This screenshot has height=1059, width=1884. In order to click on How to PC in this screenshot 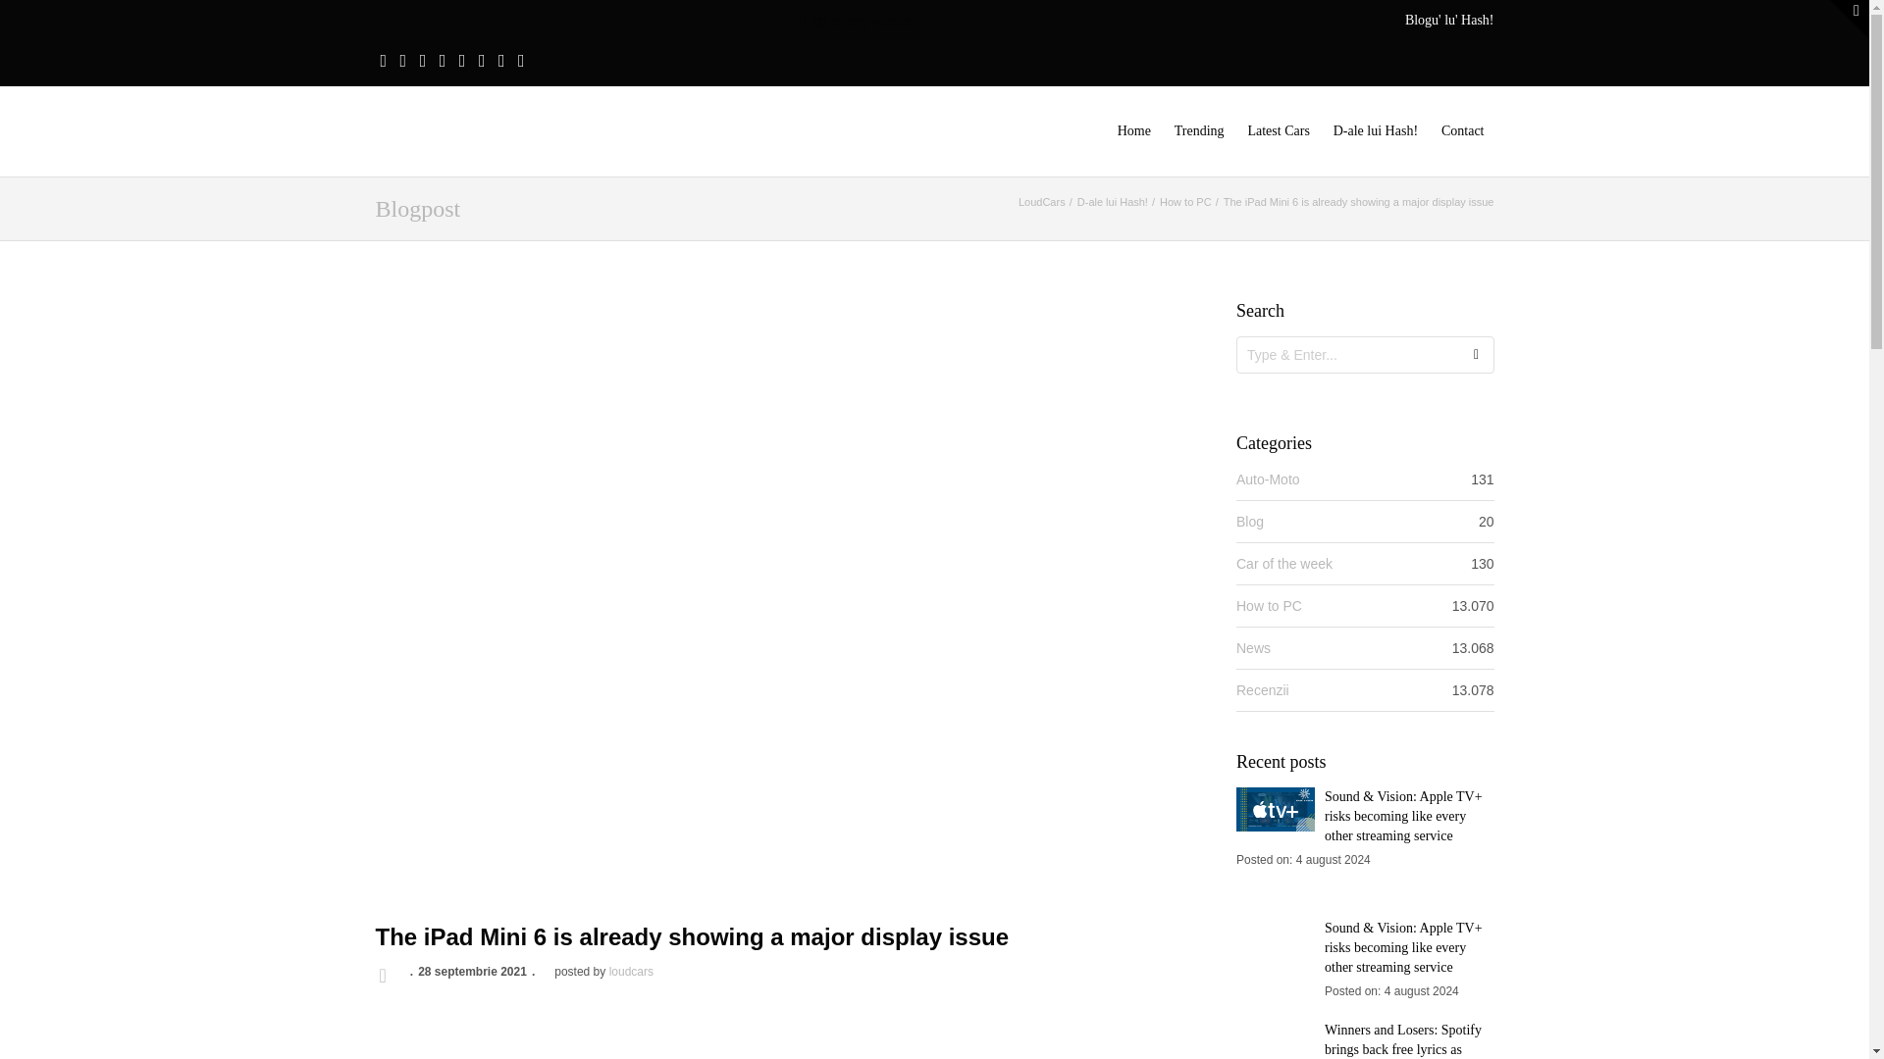, I will do `click(1185, 201)`.